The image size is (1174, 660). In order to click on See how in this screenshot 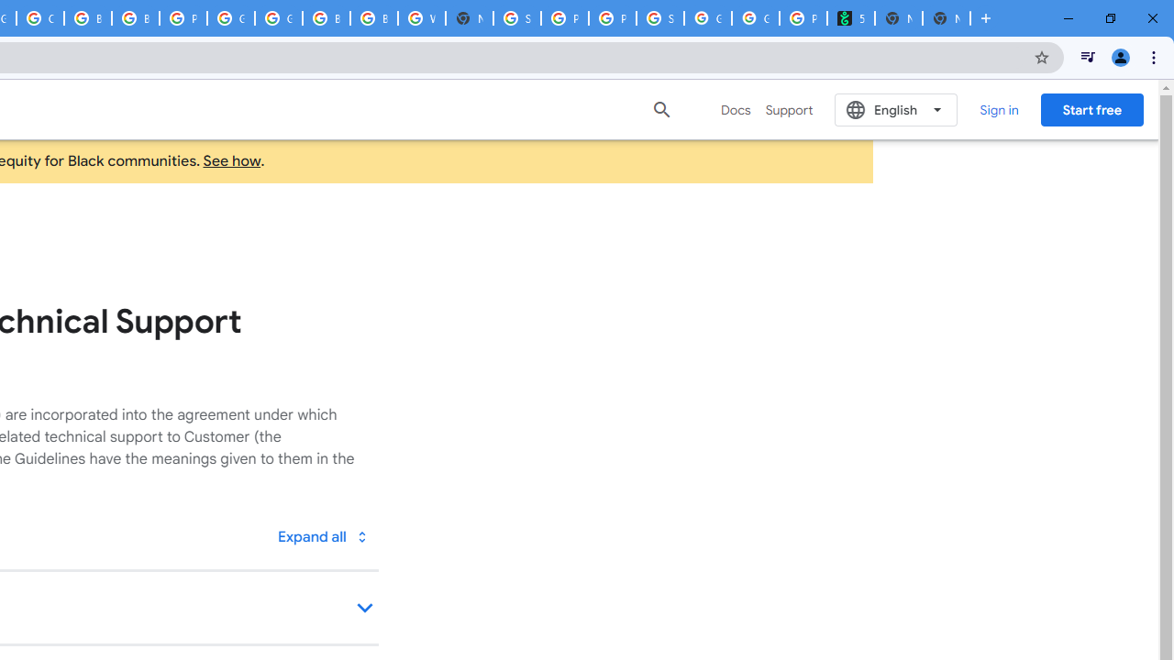, I will do `click(232, 161)`.